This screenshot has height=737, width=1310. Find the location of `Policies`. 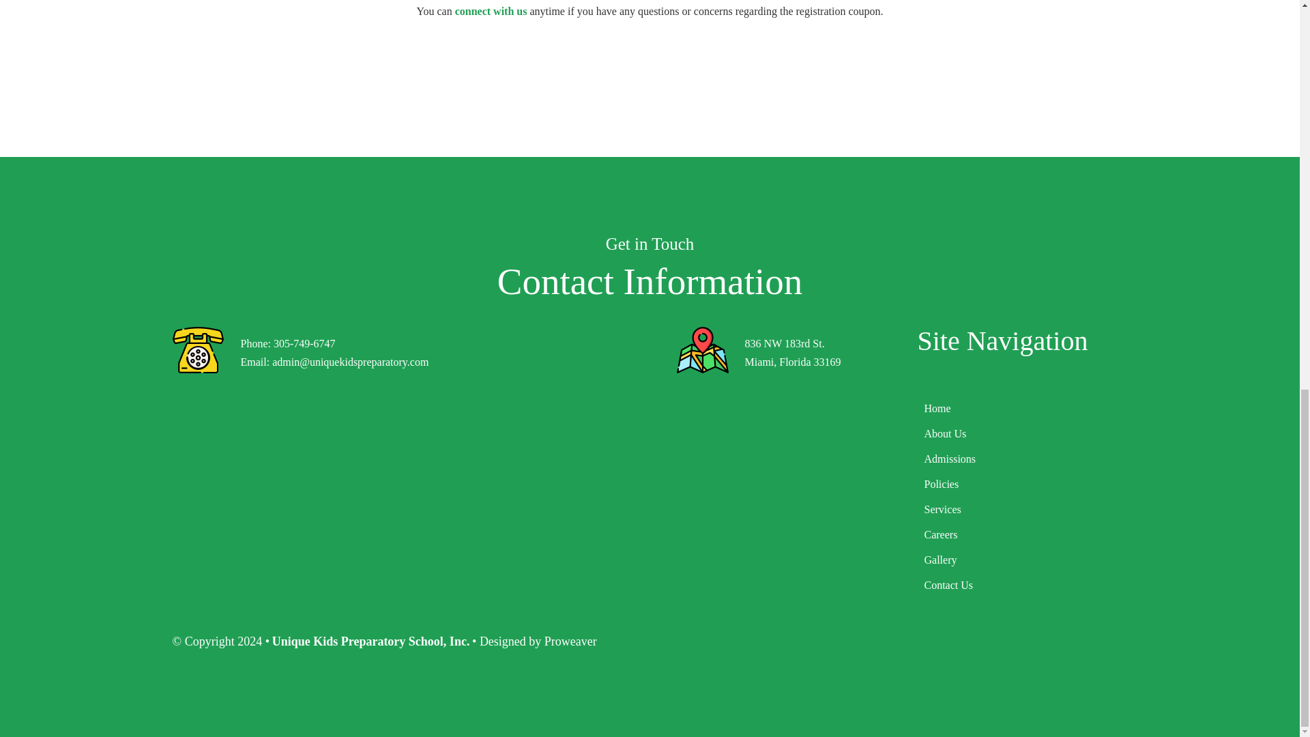

Policies is located at coordinates (1022, 483).